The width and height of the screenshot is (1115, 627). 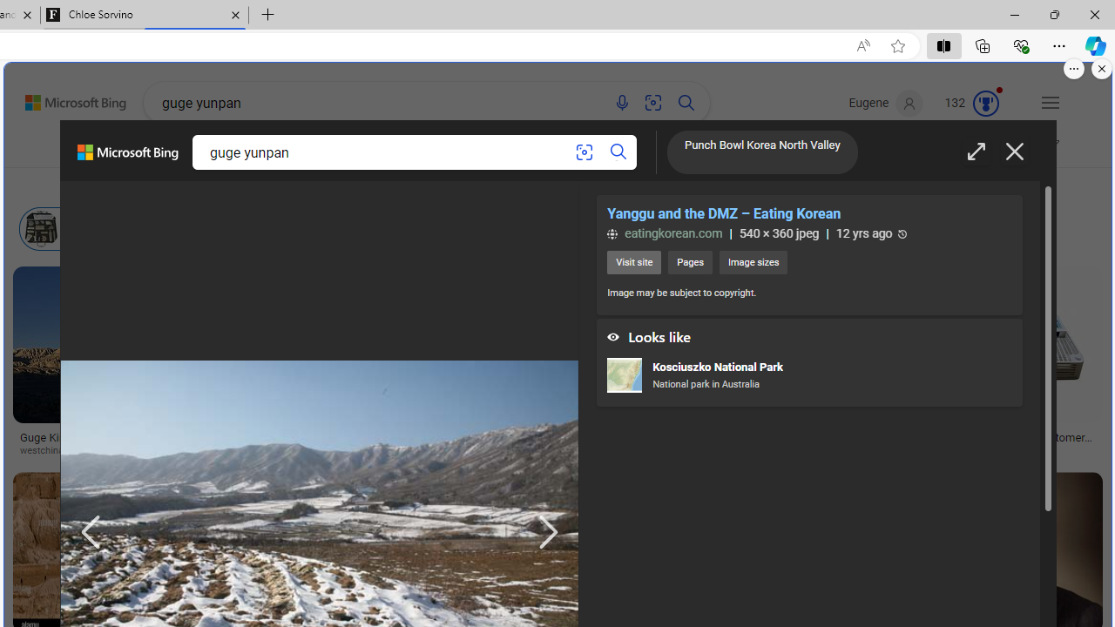 What do you see at coordinates (584, 153) in the screenshot?
I see `Search using an image` at bounding box center [584, 153].